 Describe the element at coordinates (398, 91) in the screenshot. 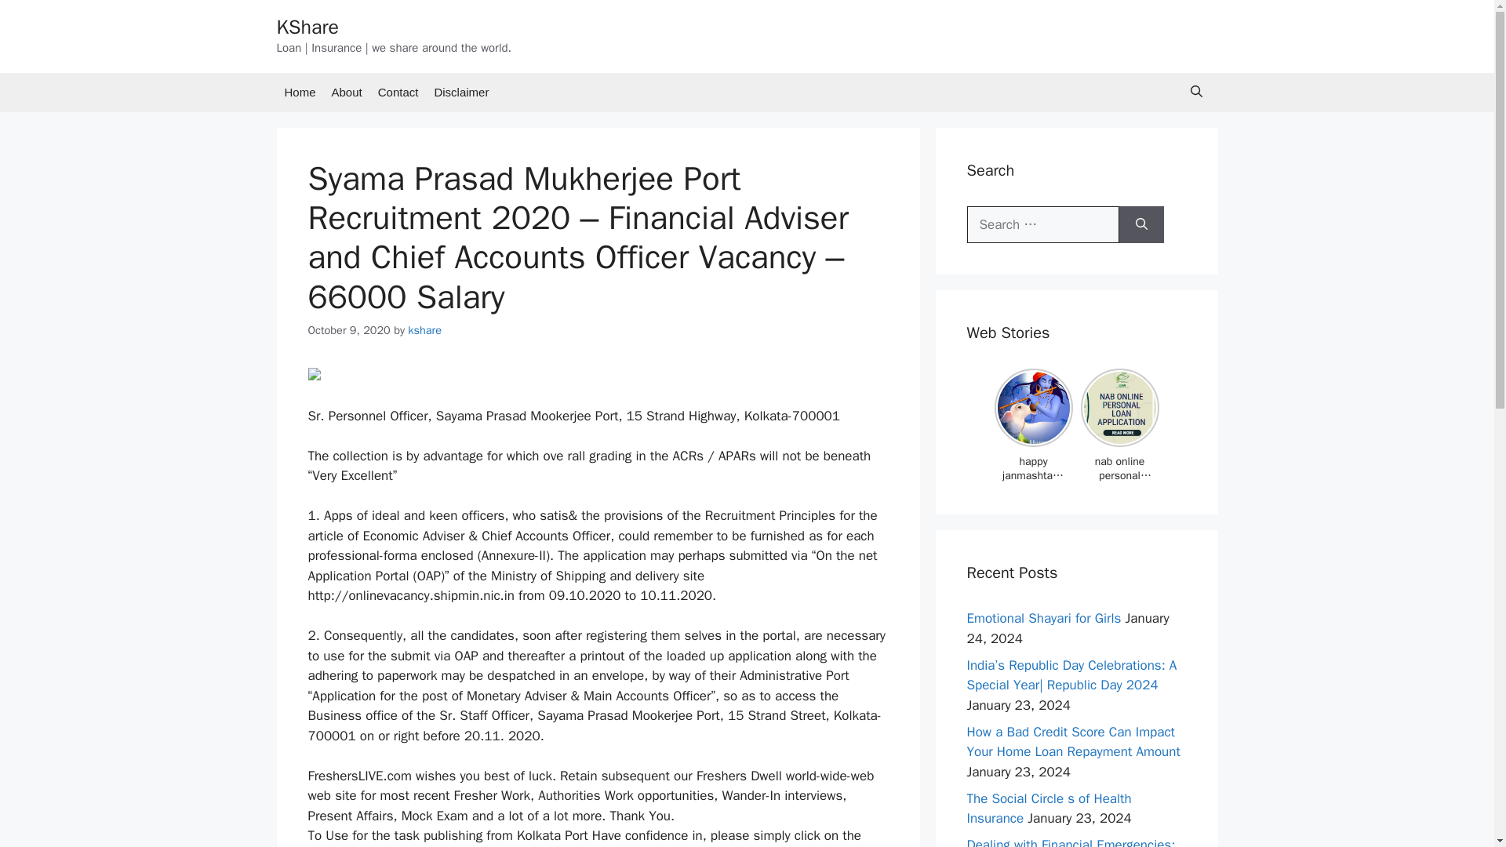

I see `Contact` at that location.